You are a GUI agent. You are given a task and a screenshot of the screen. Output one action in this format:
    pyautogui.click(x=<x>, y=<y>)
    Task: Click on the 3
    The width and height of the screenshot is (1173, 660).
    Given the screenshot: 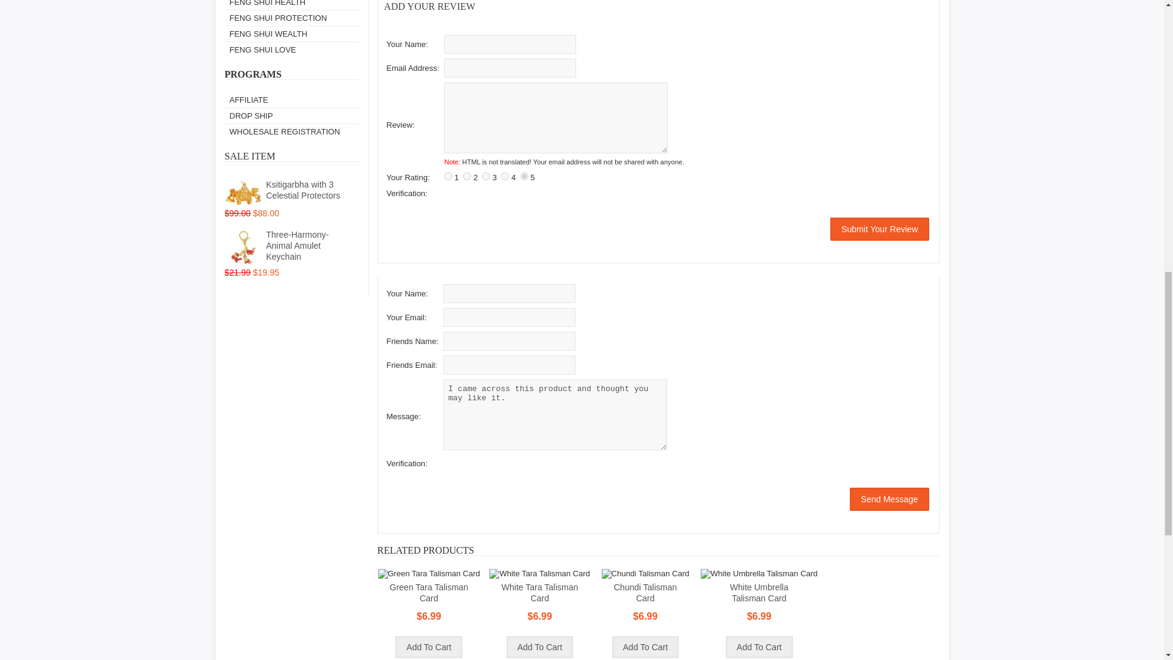 What is the action you would take?
    pyautogui.click(x=486, y=176)
    